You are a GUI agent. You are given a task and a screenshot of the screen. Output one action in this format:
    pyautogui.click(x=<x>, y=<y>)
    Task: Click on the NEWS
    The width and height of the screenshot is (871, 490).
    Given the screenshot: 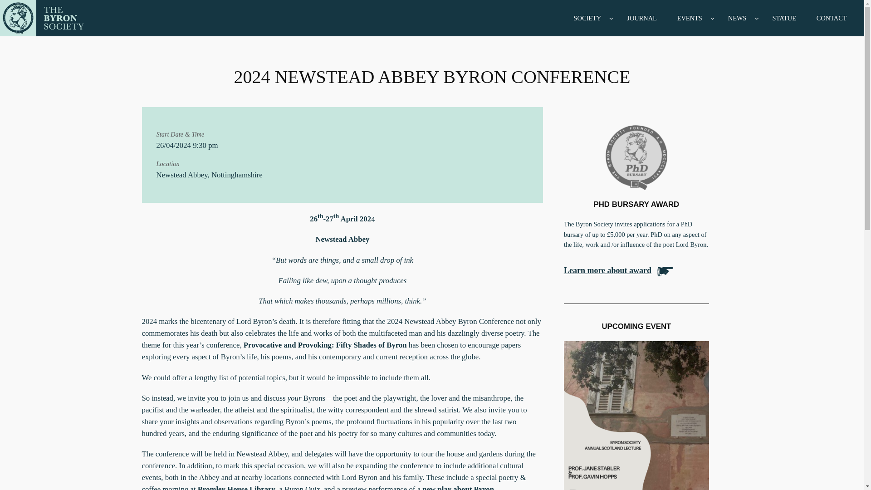 What is the action you would take?
    pyautogui.click(x=737, y=18)
    